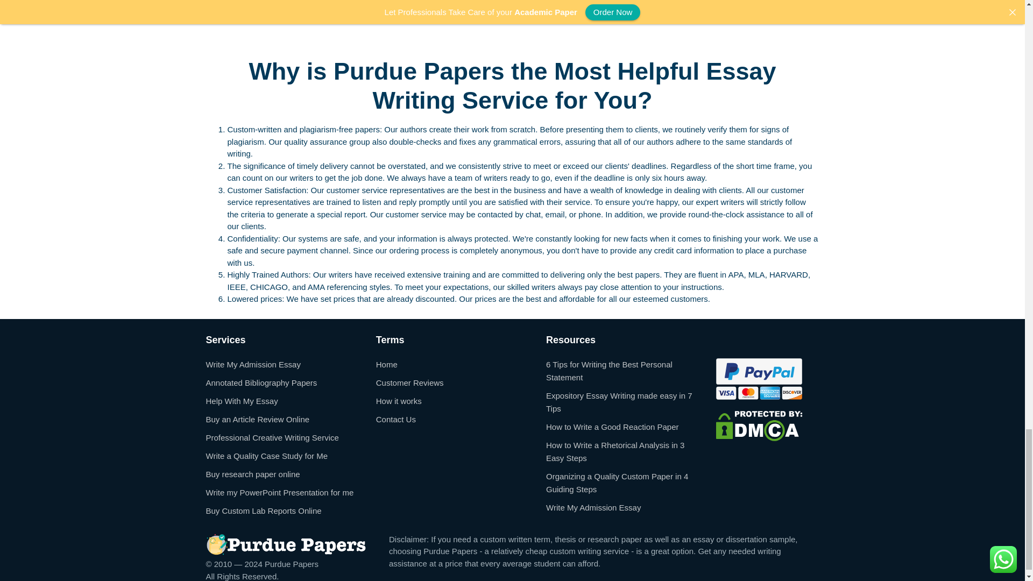 The image size is (1033, 581). Describe the element at coordinates (242, 400) in the screenshot. I see `Help With My Essay` at that location.